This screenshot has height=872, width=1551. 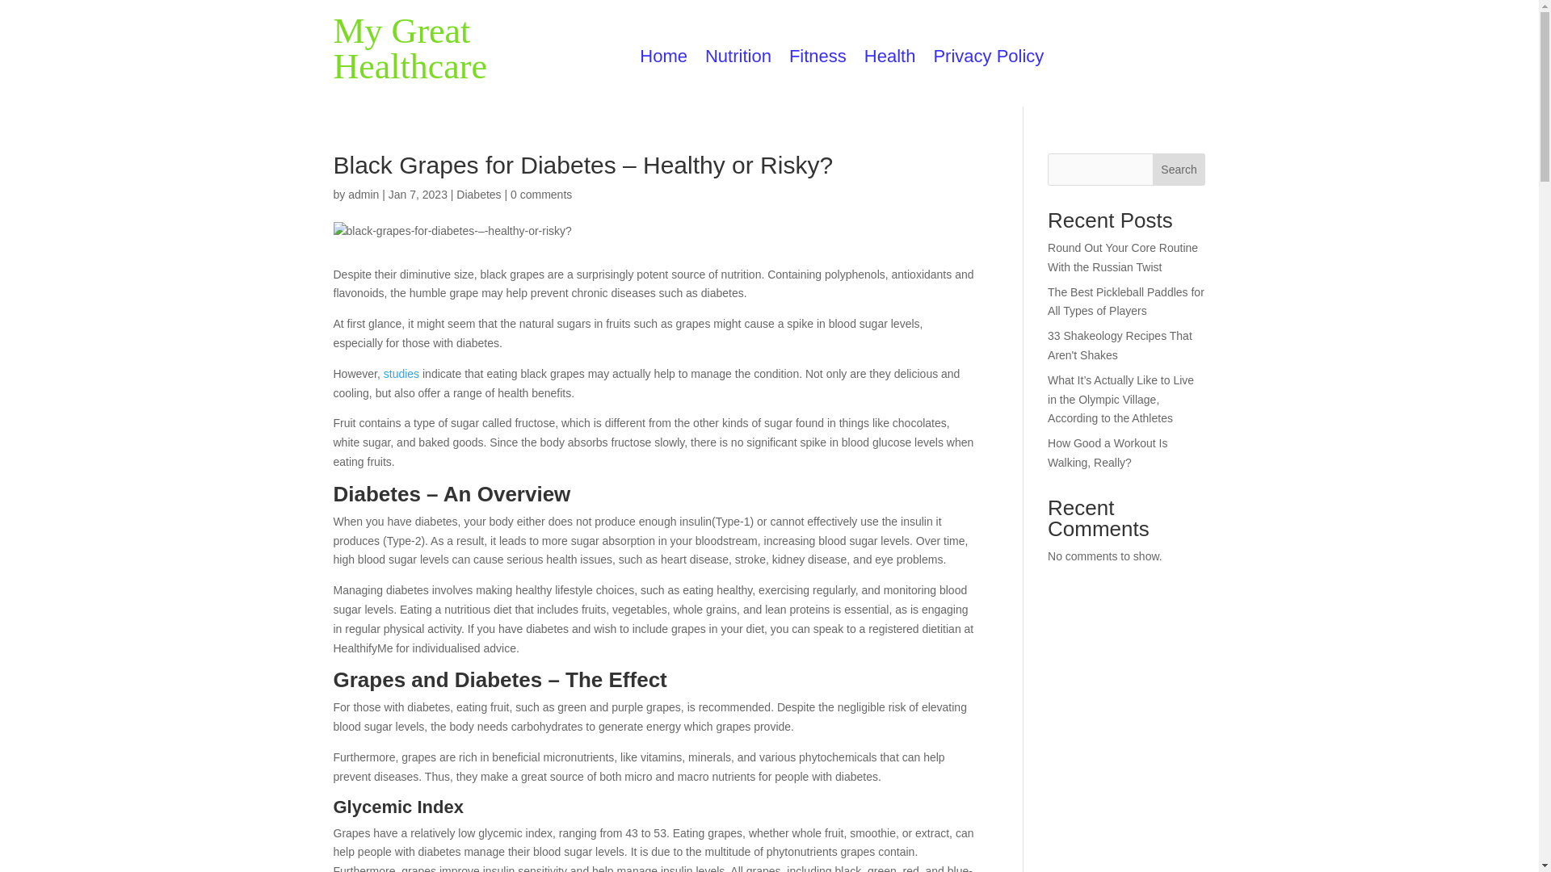 I want to click on admin, so click(x=363, y=195).